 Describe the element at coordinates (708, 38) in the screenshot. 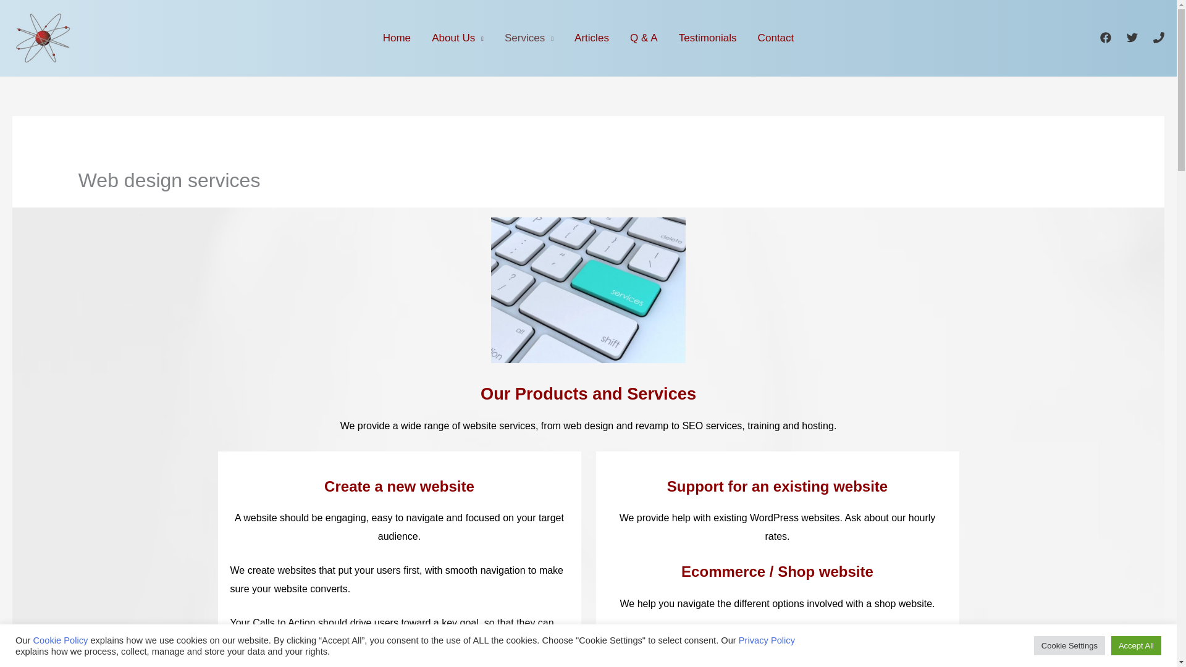

I see `Testimonials` at that location.